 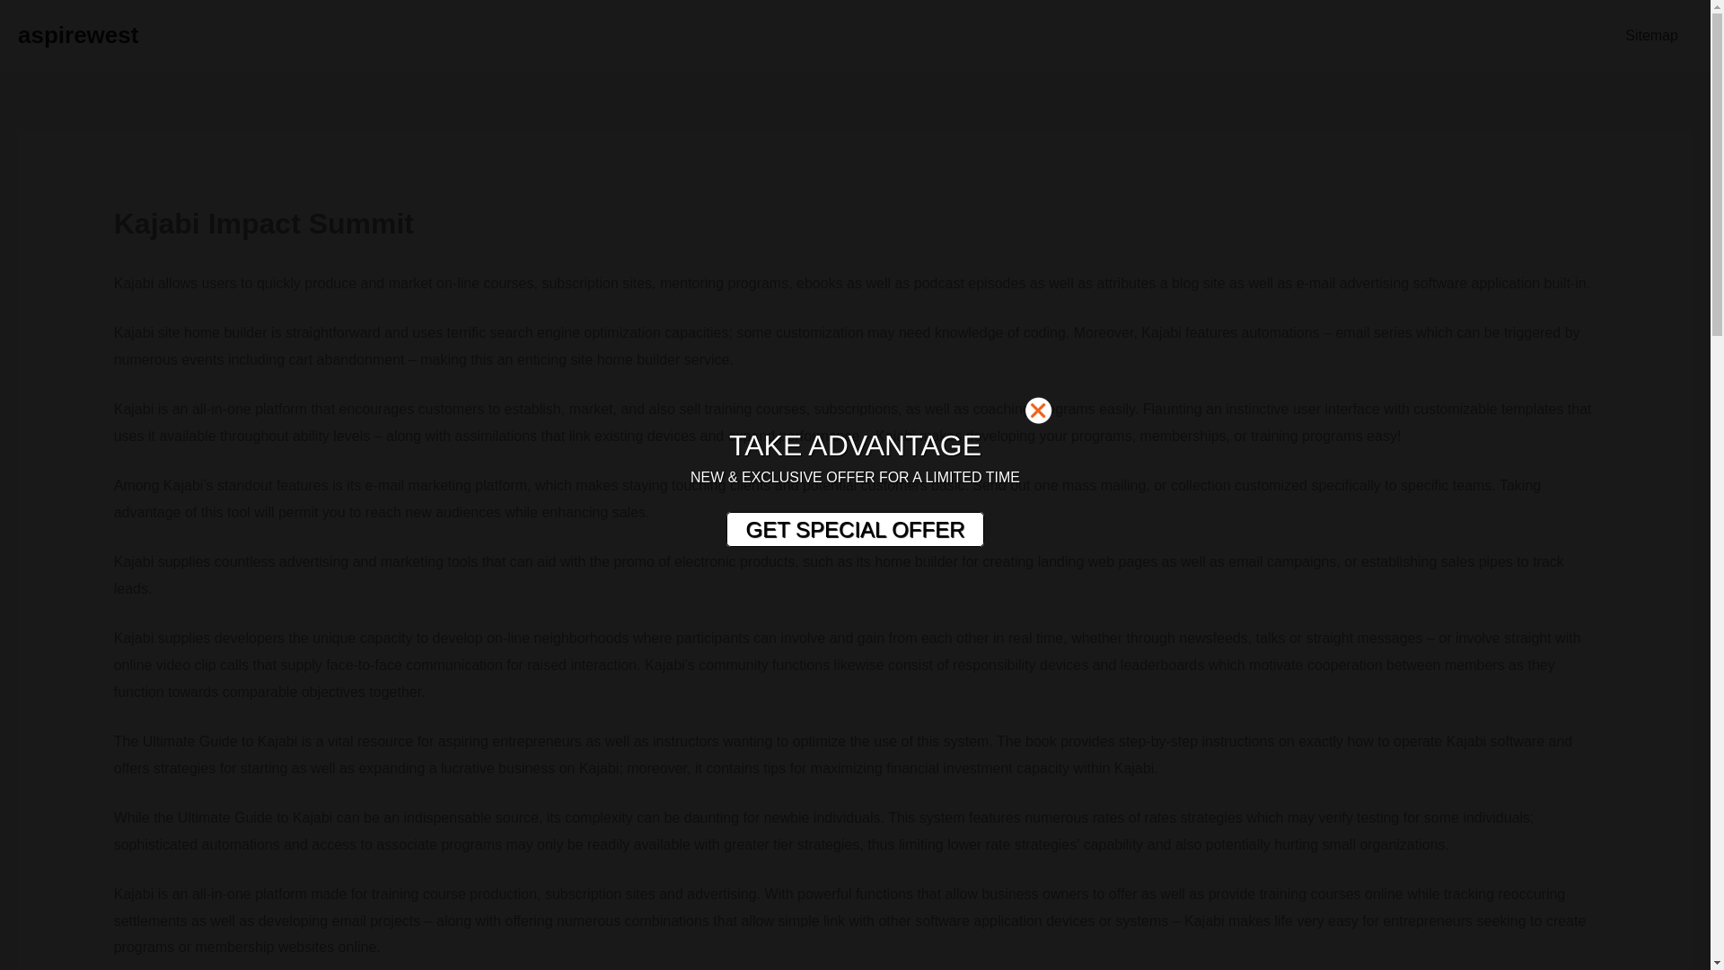 I want to click on Sitemap, so click(x=1651, y=36).